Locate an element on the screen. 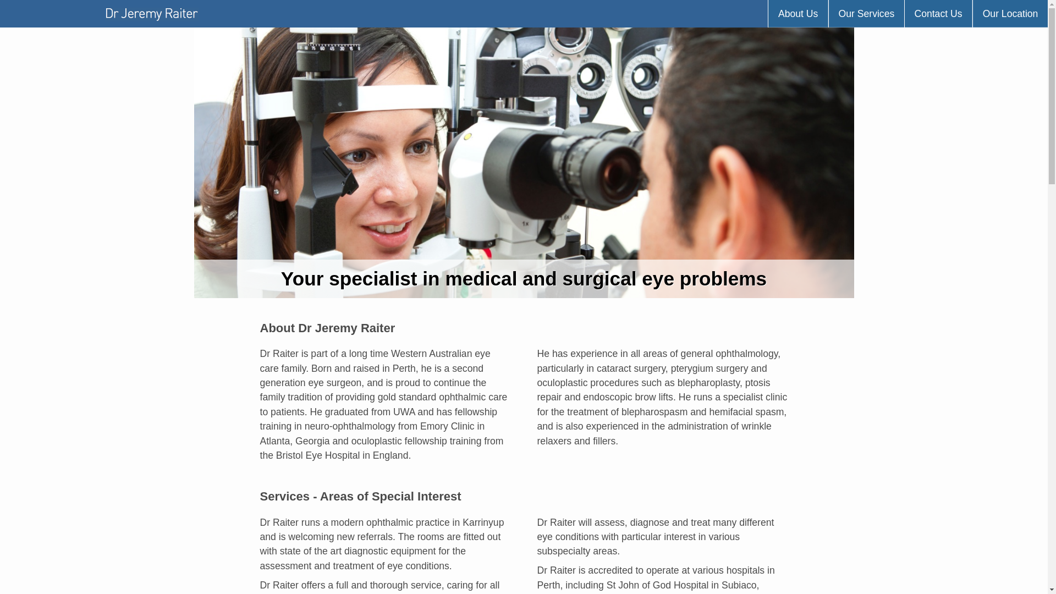 This screenshot has height=594, width=1056. Our Services is located at coordinates (866, 14).